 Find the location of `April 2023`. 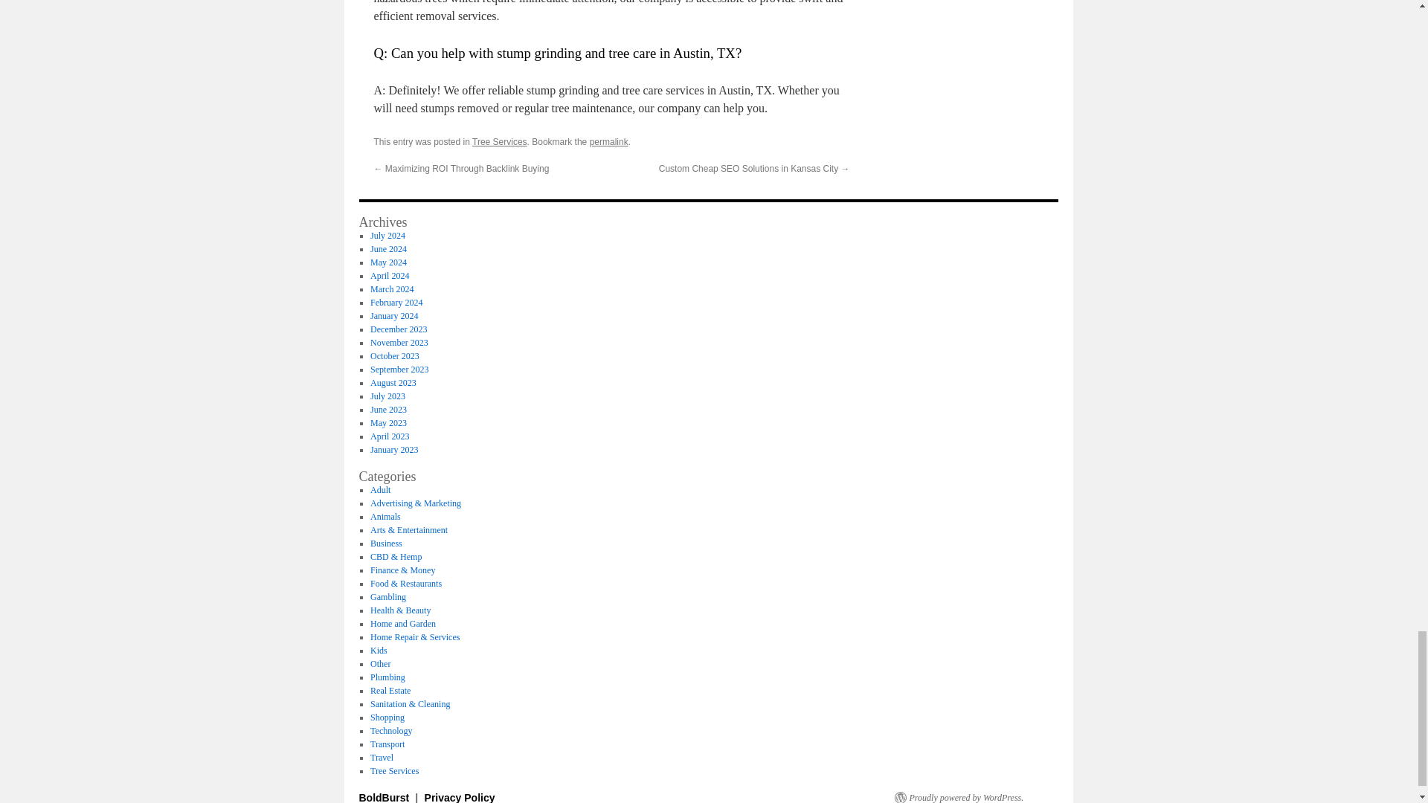

April 2023 is located at coordinates (389, 436).